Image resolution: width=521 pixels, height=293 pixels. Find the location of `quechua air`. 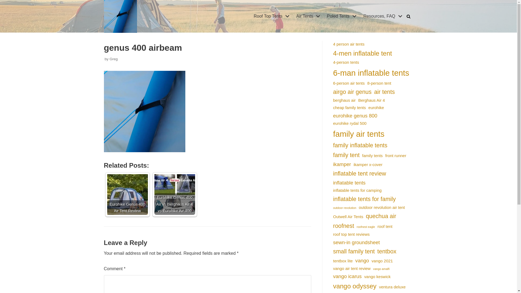

quechua air is located at coordinates (381, 216).